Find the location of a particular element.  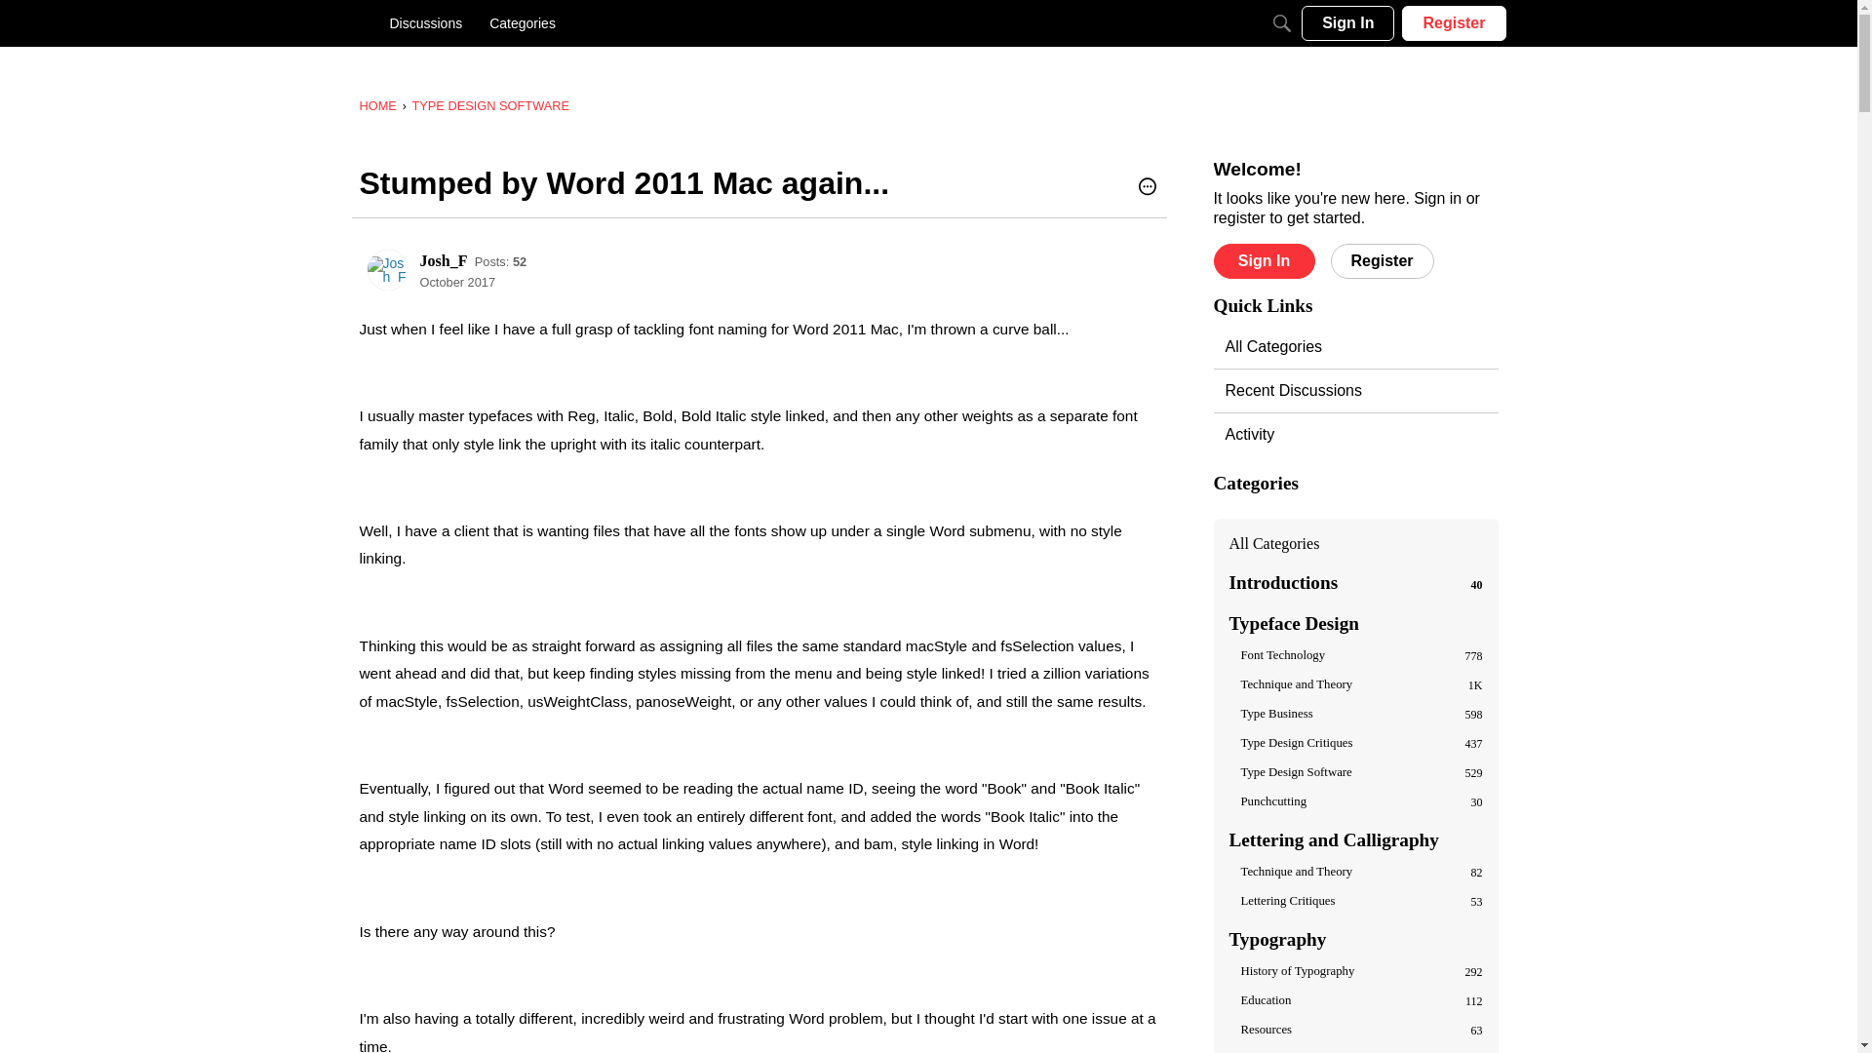

Register is located at coordinates (1453, 23).